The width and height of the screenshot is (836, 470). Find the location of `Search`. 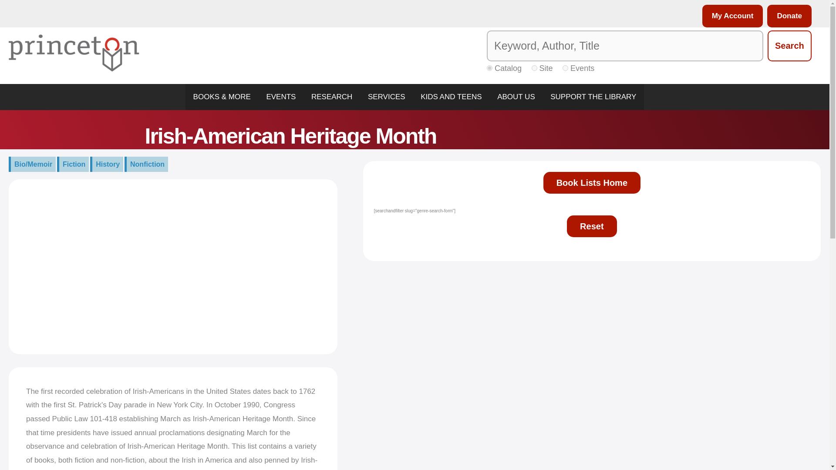

Search is located at coordinates (789, 46).